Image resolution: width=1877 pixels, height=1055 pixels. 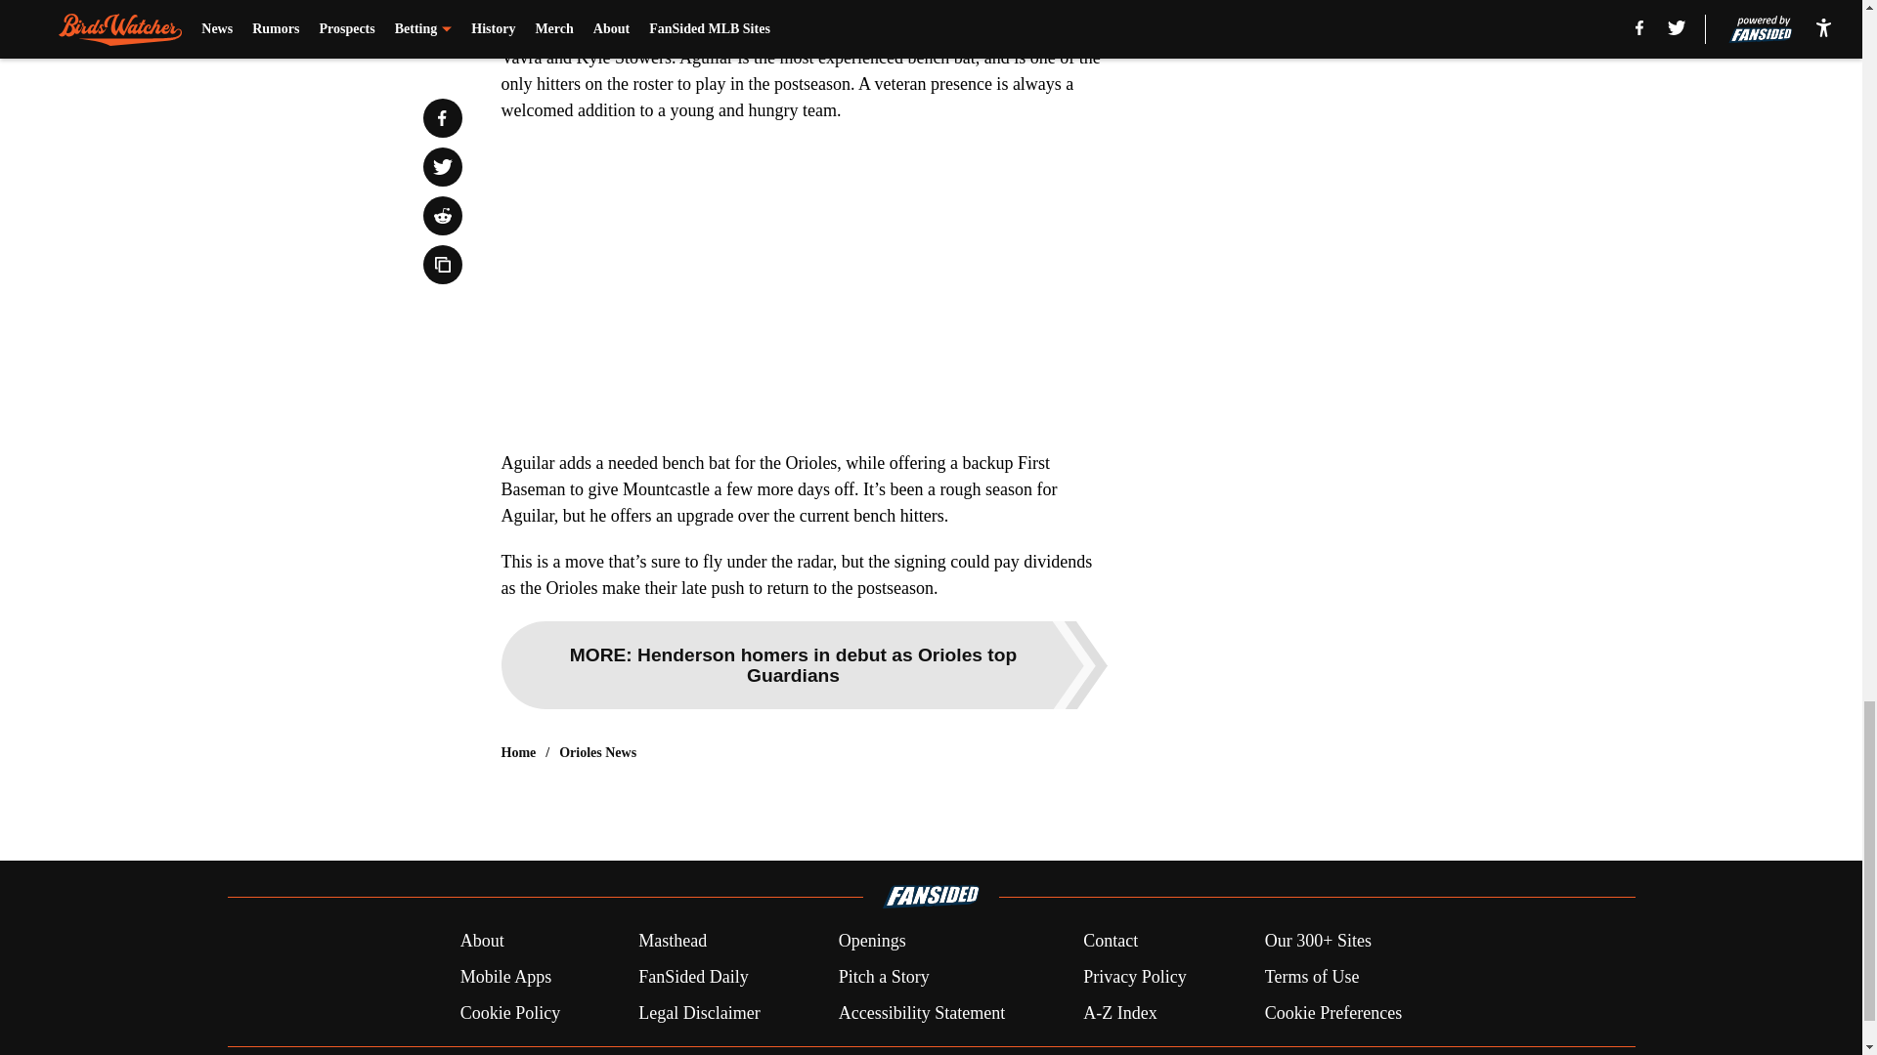 What do you see at coordinates (698, 1012) in the screenshot?
I see `Legal Disclaimer` at bounding box center [698, 1012].